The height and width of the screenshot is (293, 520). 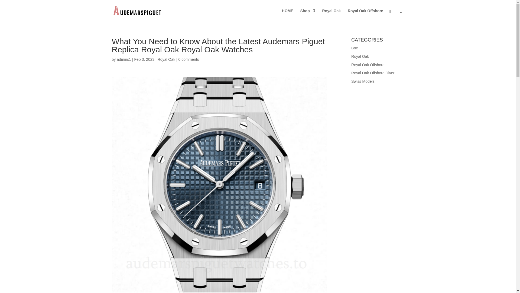 I want to click on Box, so click(x=354, y=48).